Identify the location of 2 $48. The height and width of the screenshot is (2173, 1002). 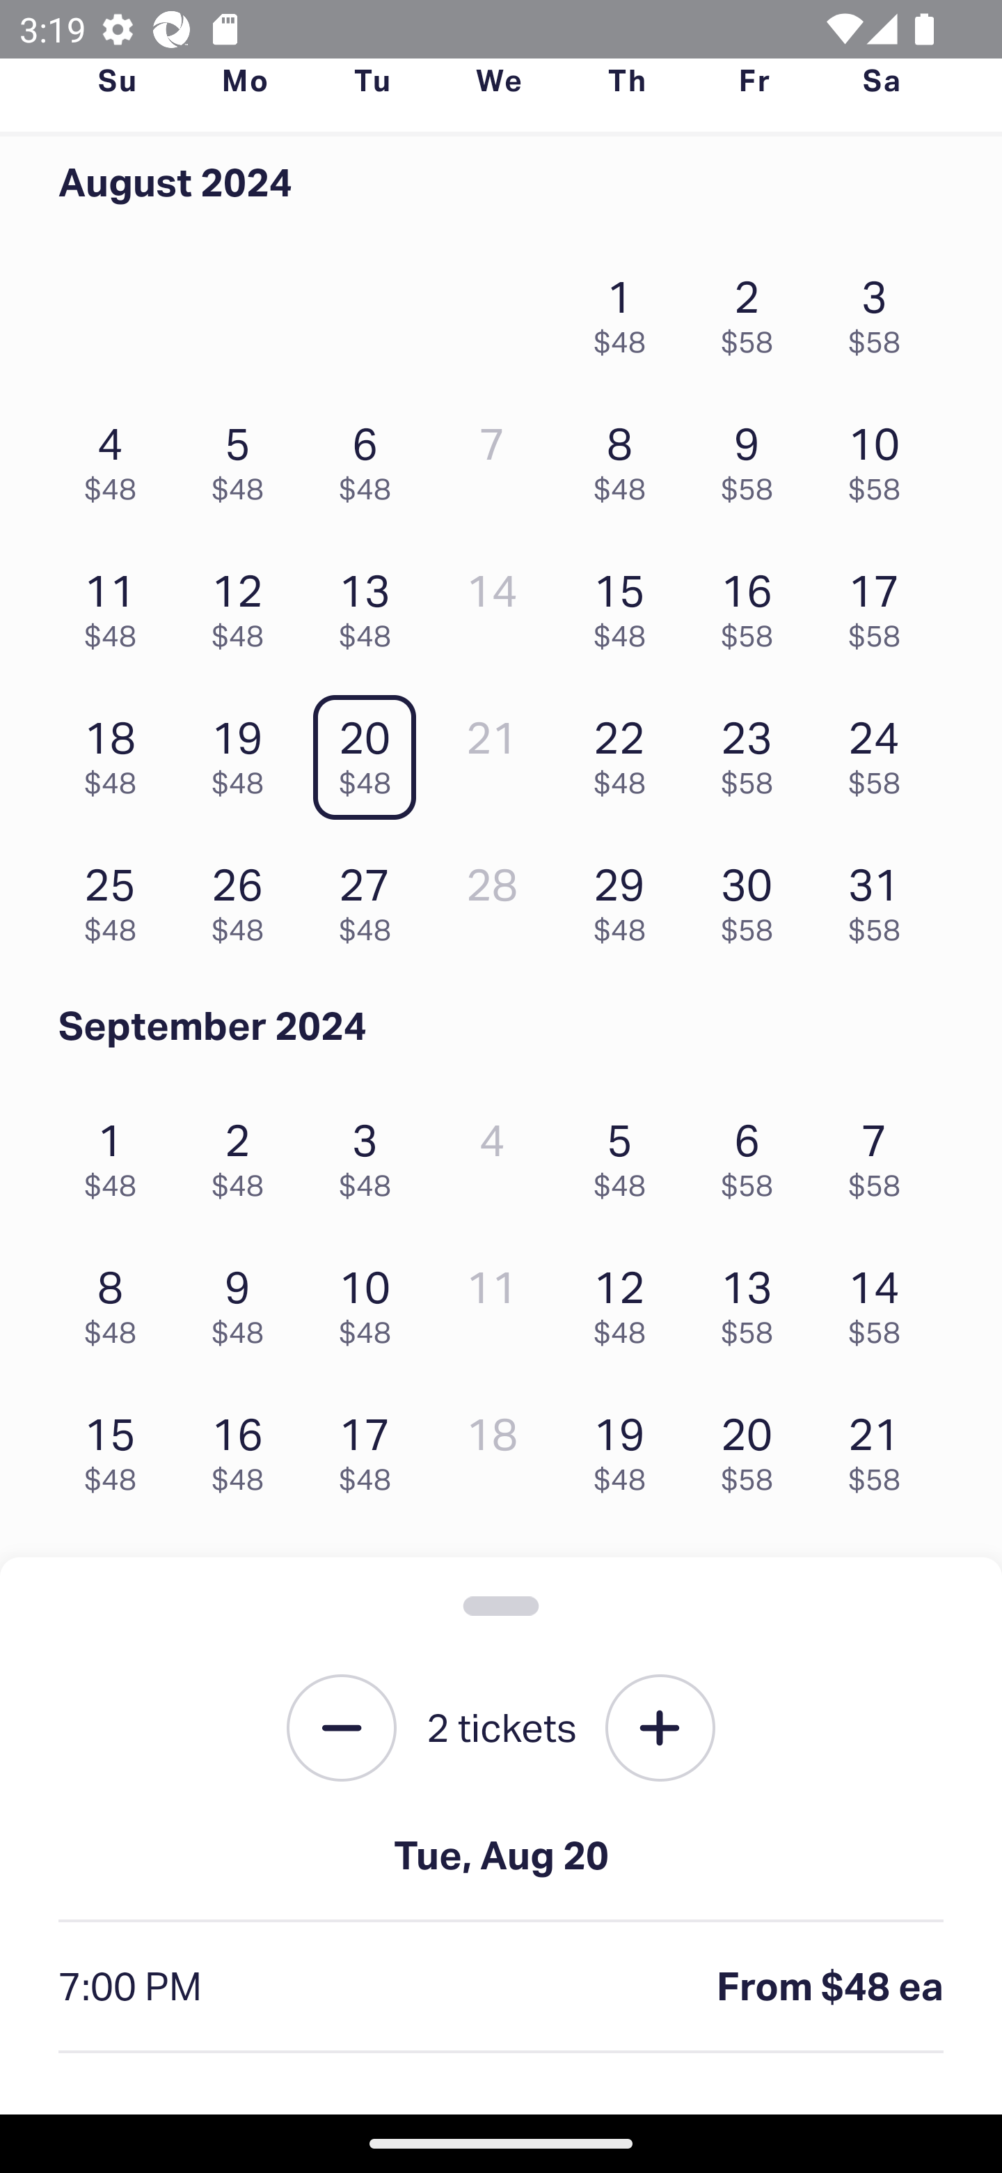
(244, 1152).